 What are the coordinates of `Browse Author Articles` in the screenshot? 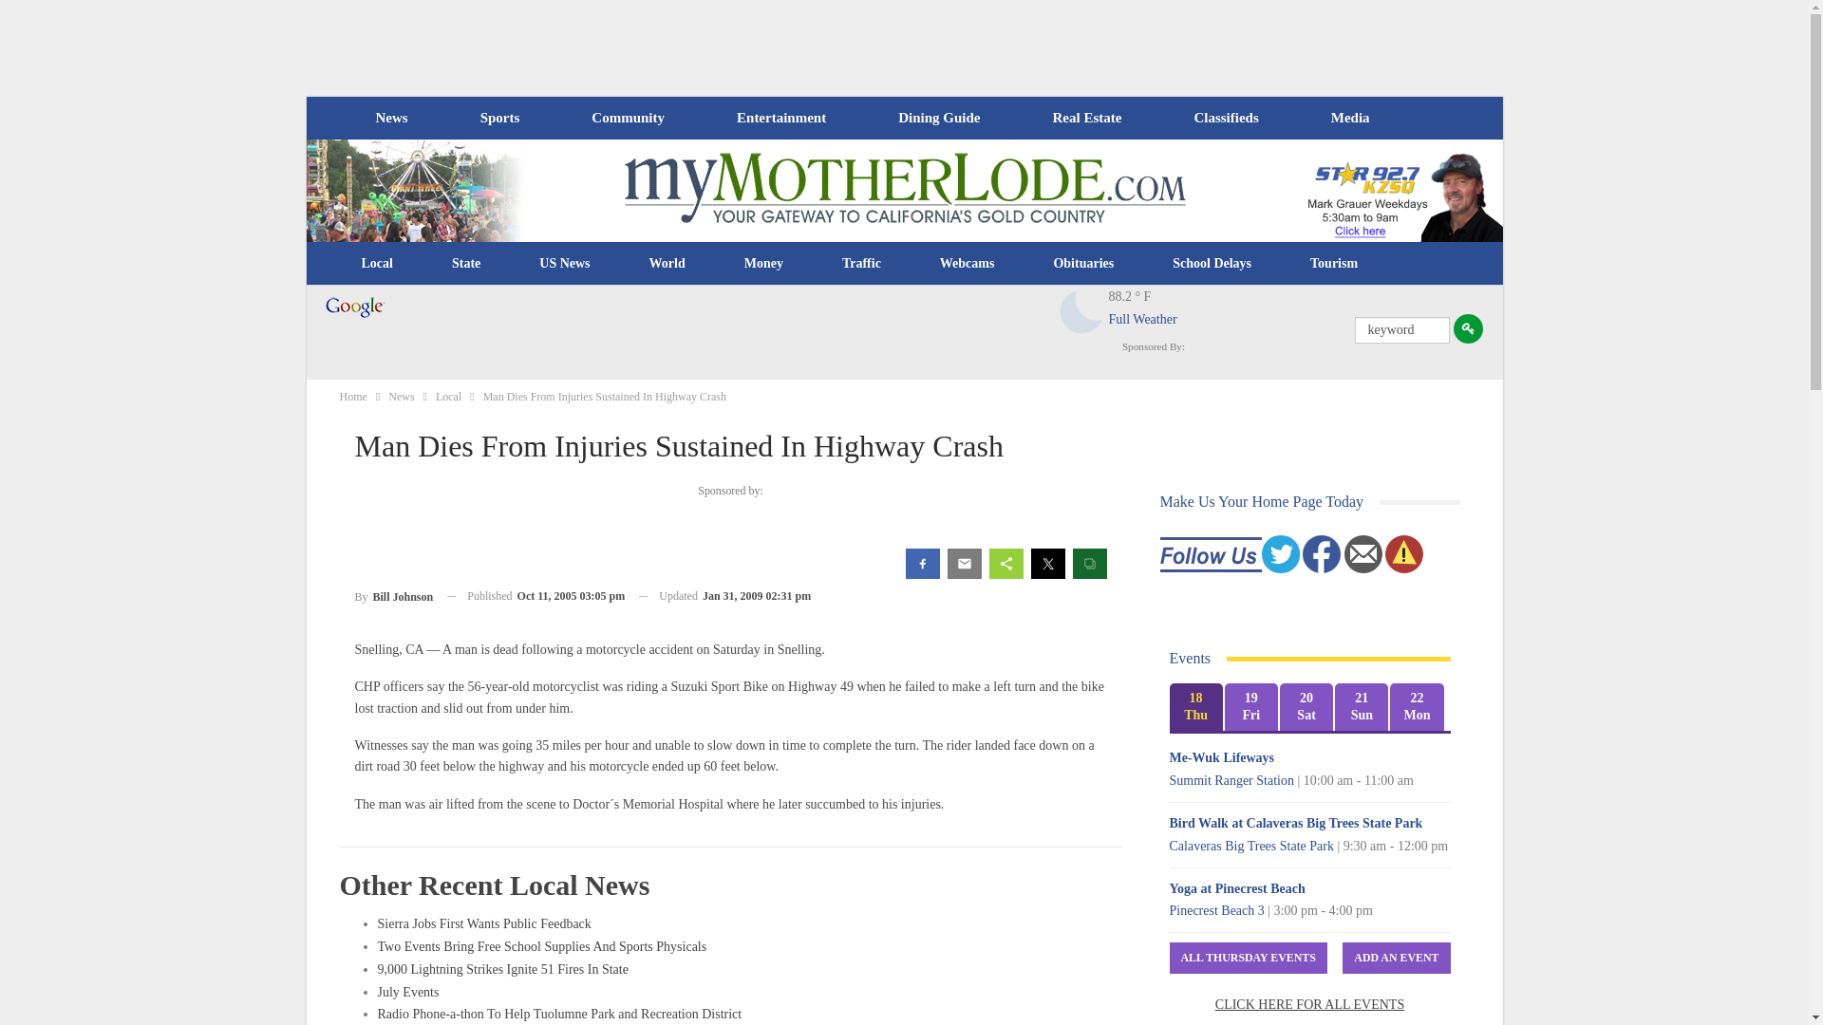 It's located at (394, 596).